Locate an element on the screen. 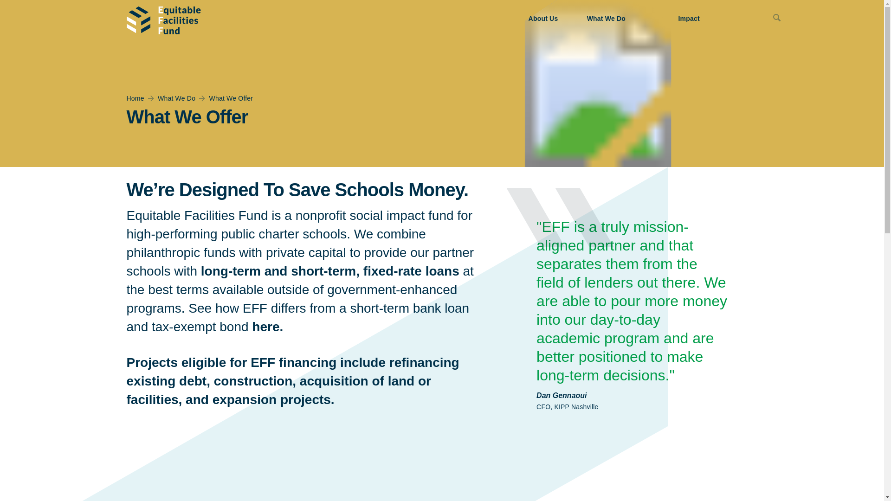 The width and height of the screenshot is (891, 501). What We Do is located at coordinates (621, 19).